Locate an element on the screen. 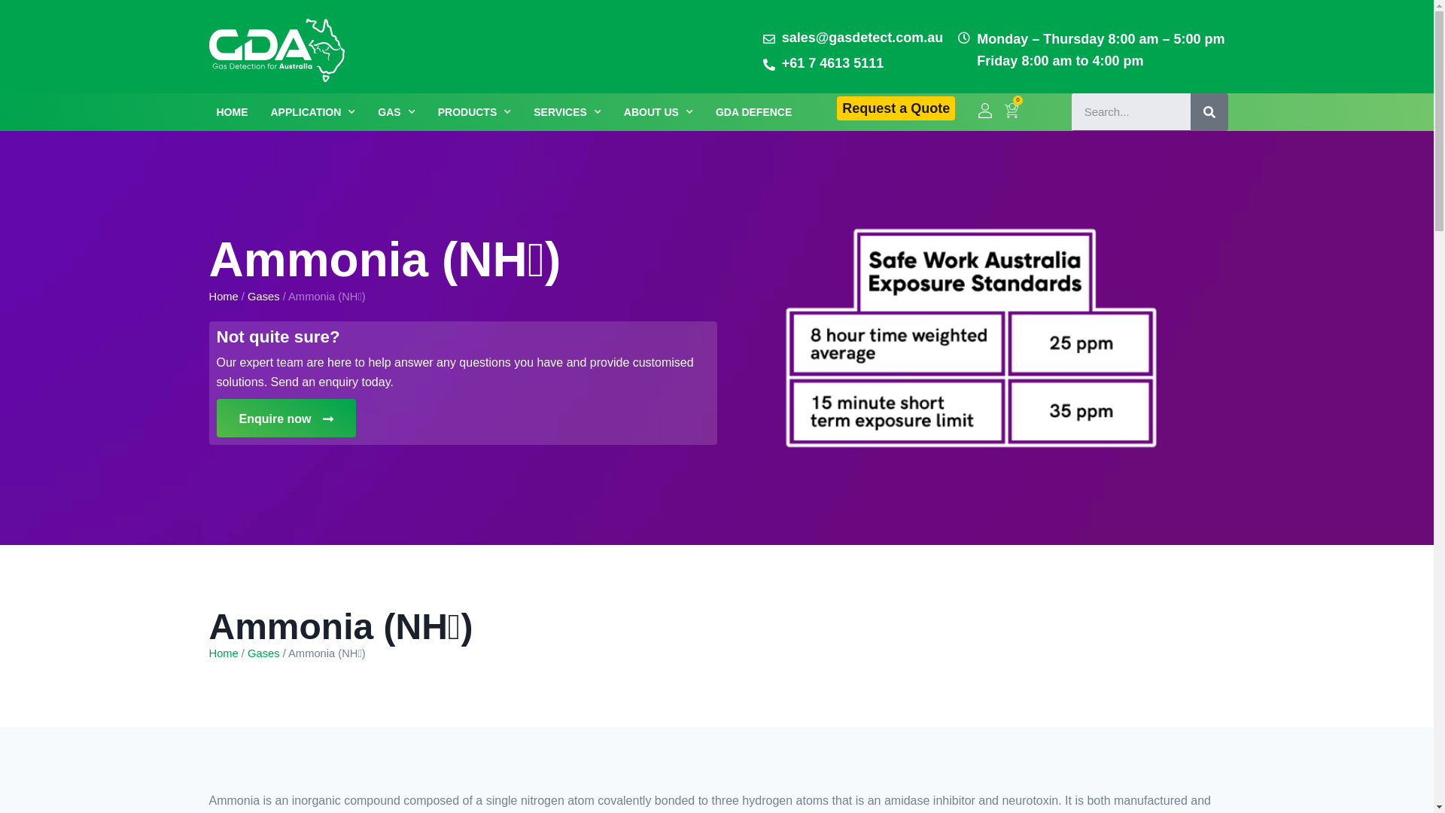 The width and height of the screenshot is (1445, 813). Home is located at coordinates (224, 653).